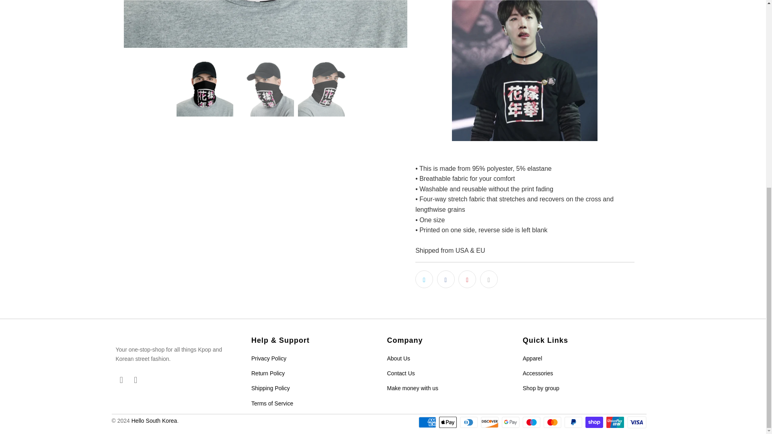 The image size is (772, 434). What do you see at coordinates (446, 279) in the screenshot?
I see `Share this on Facebook` at bounding box center [446, 279].